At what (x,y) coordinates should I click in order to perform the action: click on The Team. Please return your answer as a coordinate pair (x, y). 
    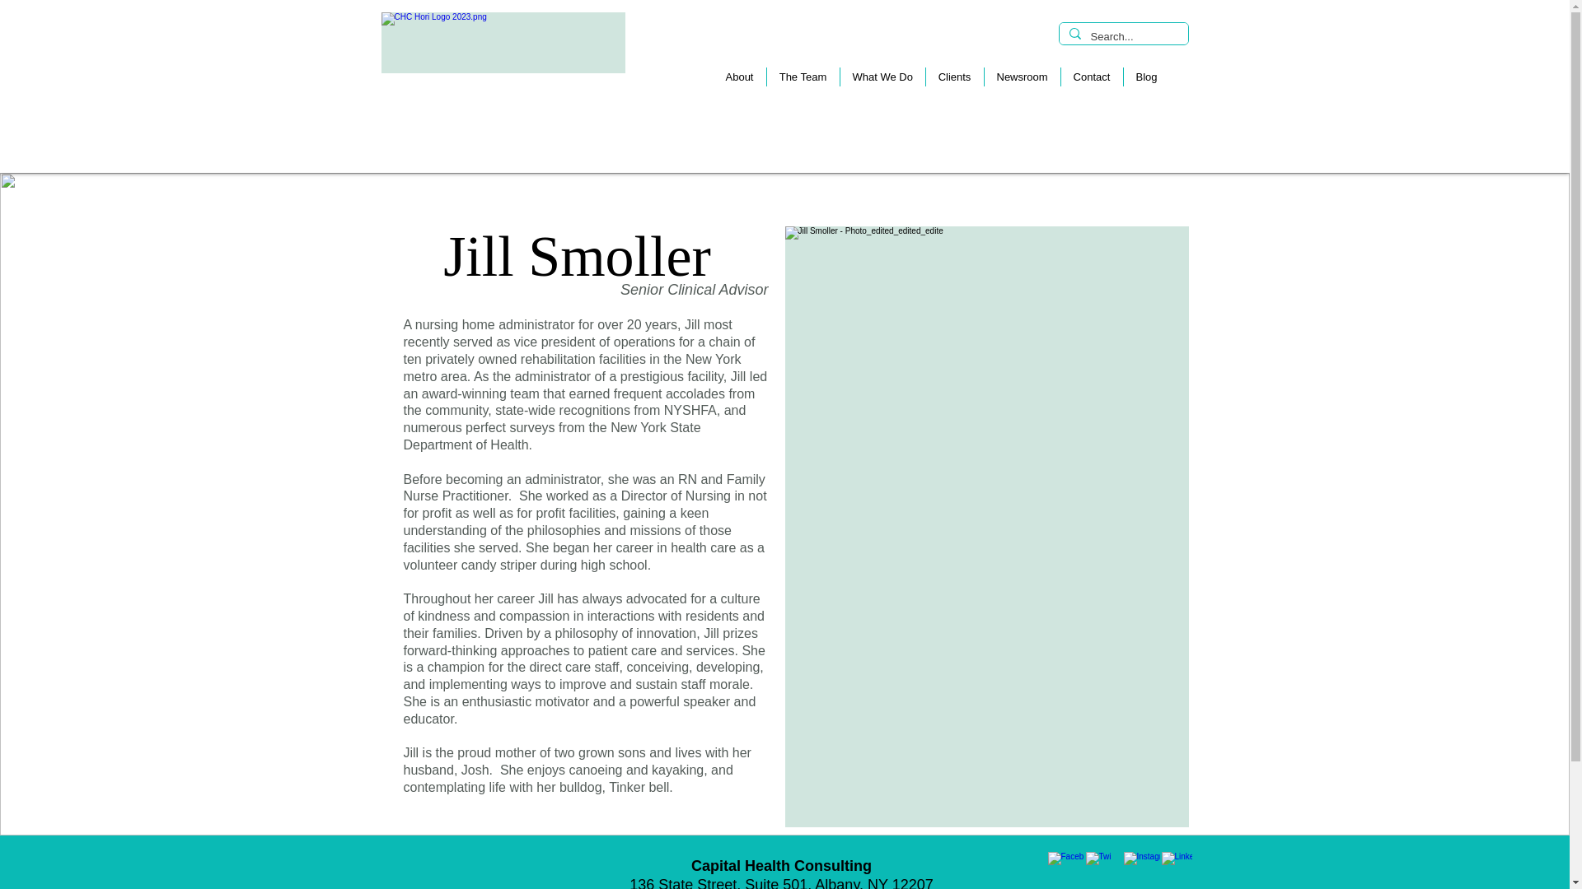
    Looking at the image, I should click on (803, 77).